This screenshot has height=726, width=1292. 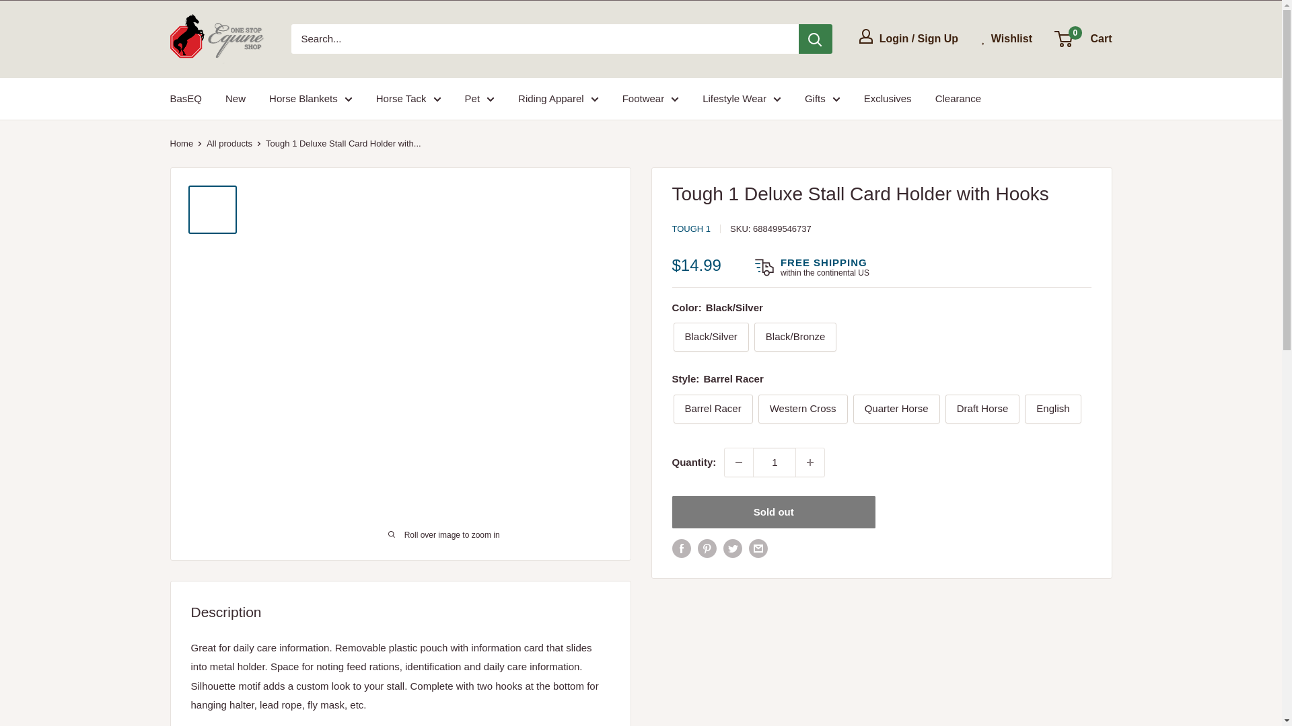 What do you see at coordinates (810, 462) in the screenshot?
I see `Increase quantity by 1` at bounding box center [810, 462].